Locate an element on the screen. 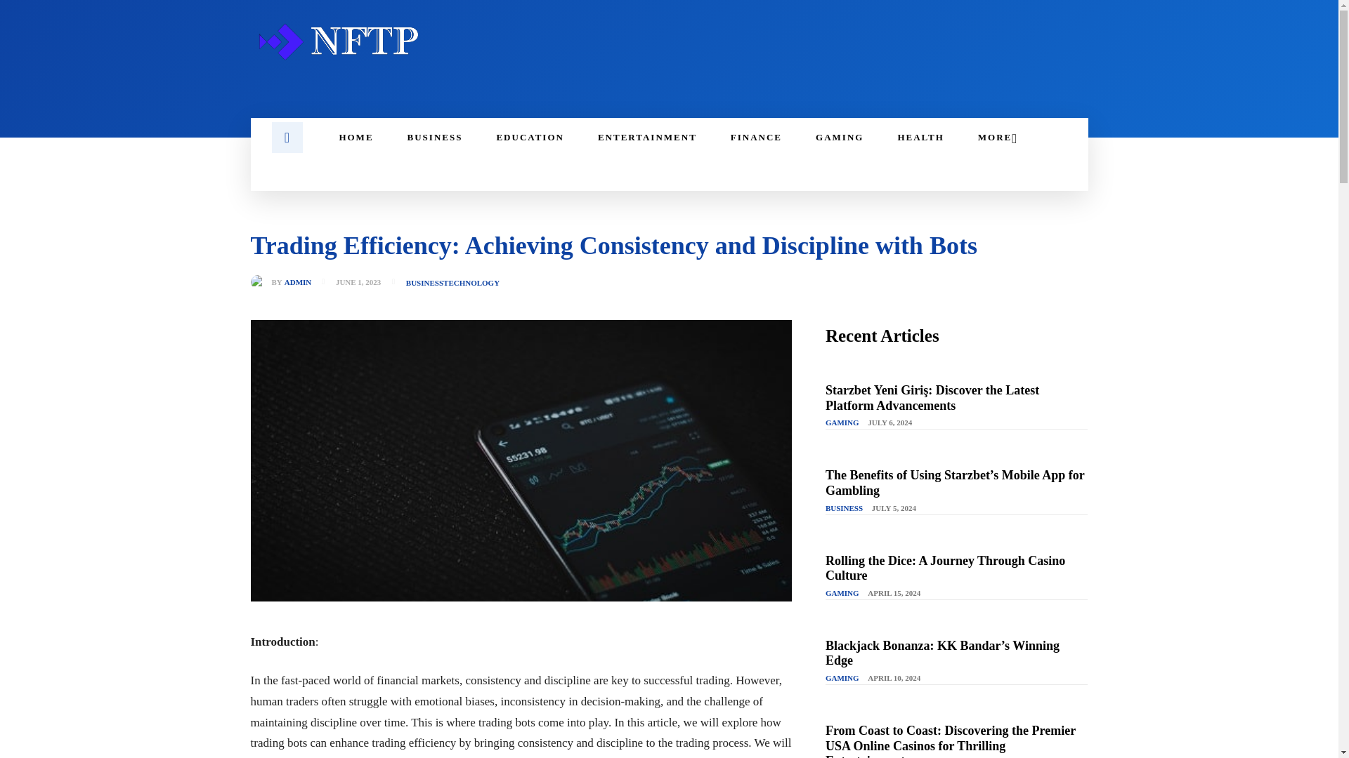 This screenshot has height=758, width=1349. frontrun bot is located at coordinates (448, 757).